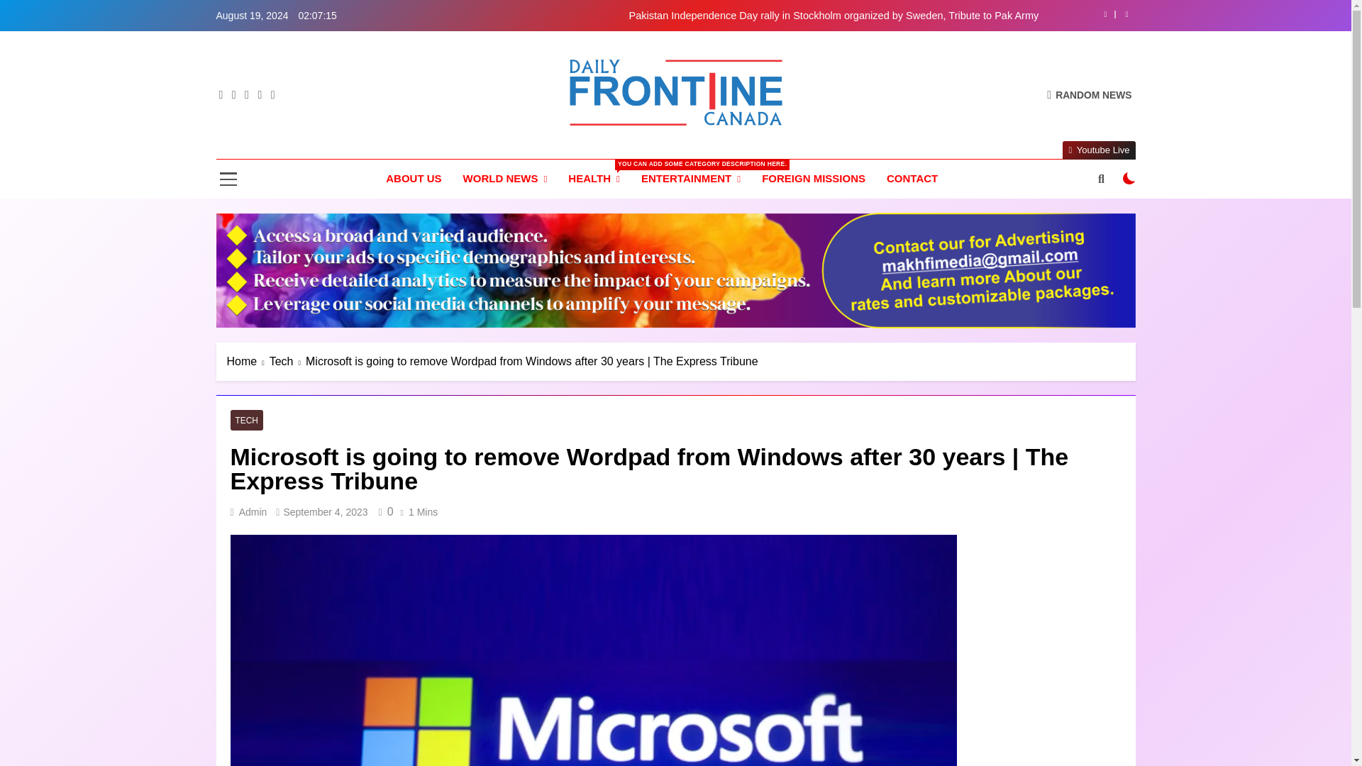 The height and width of the screenshot is (766, 1362). Describe the element at coordinates (1090, 94) in the screenshot. I see `RANDOM NEWS` at that location.